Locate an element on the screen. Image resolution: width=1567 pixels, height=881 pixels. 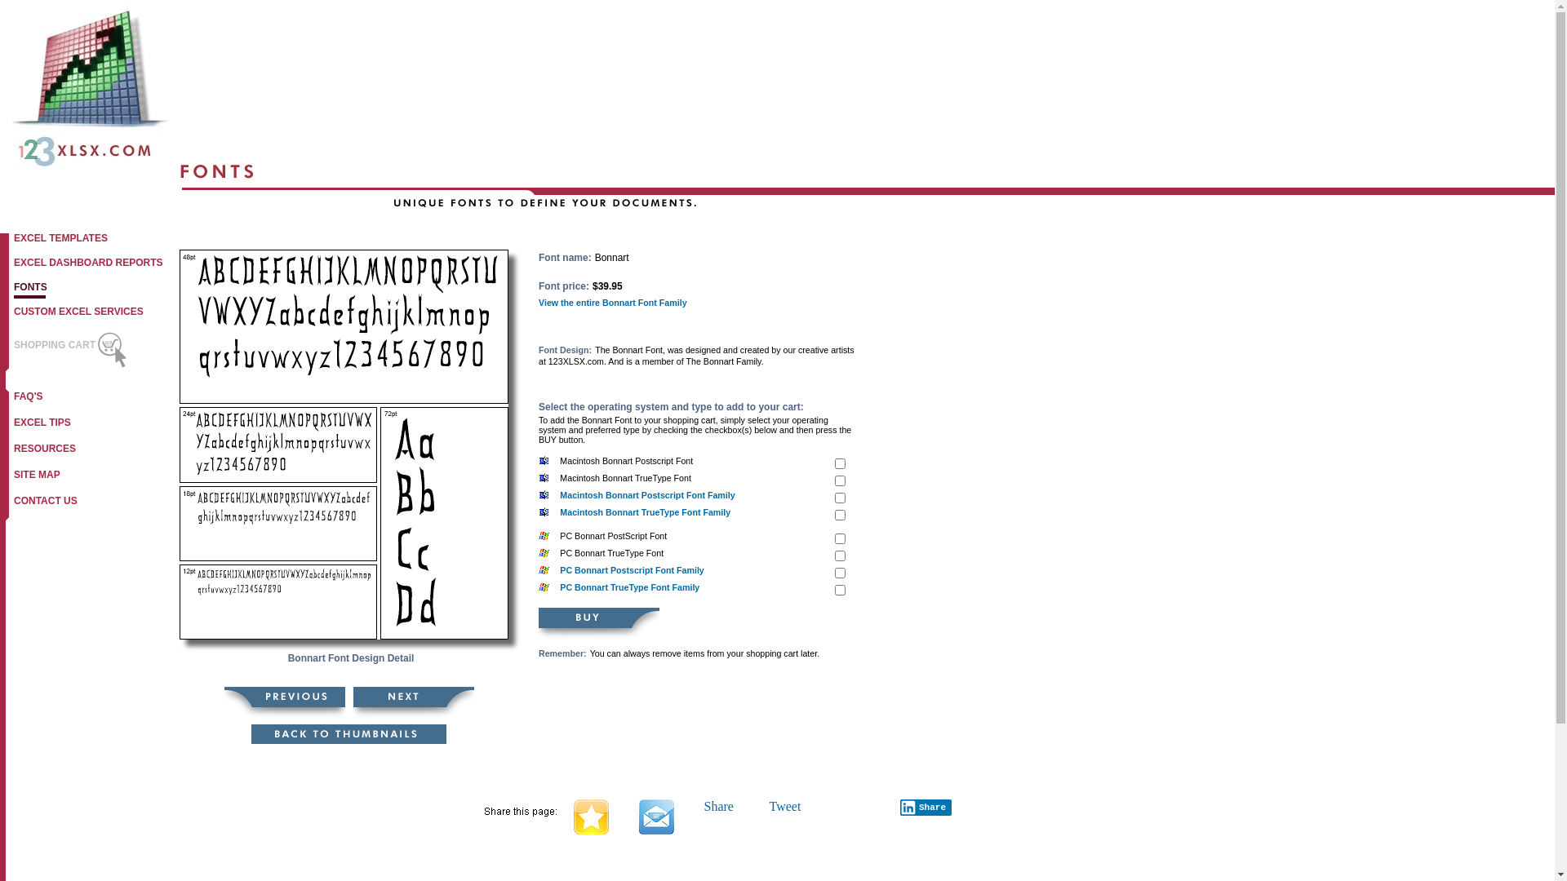
MAC Truetype Family is located at coordinates (841, 516).